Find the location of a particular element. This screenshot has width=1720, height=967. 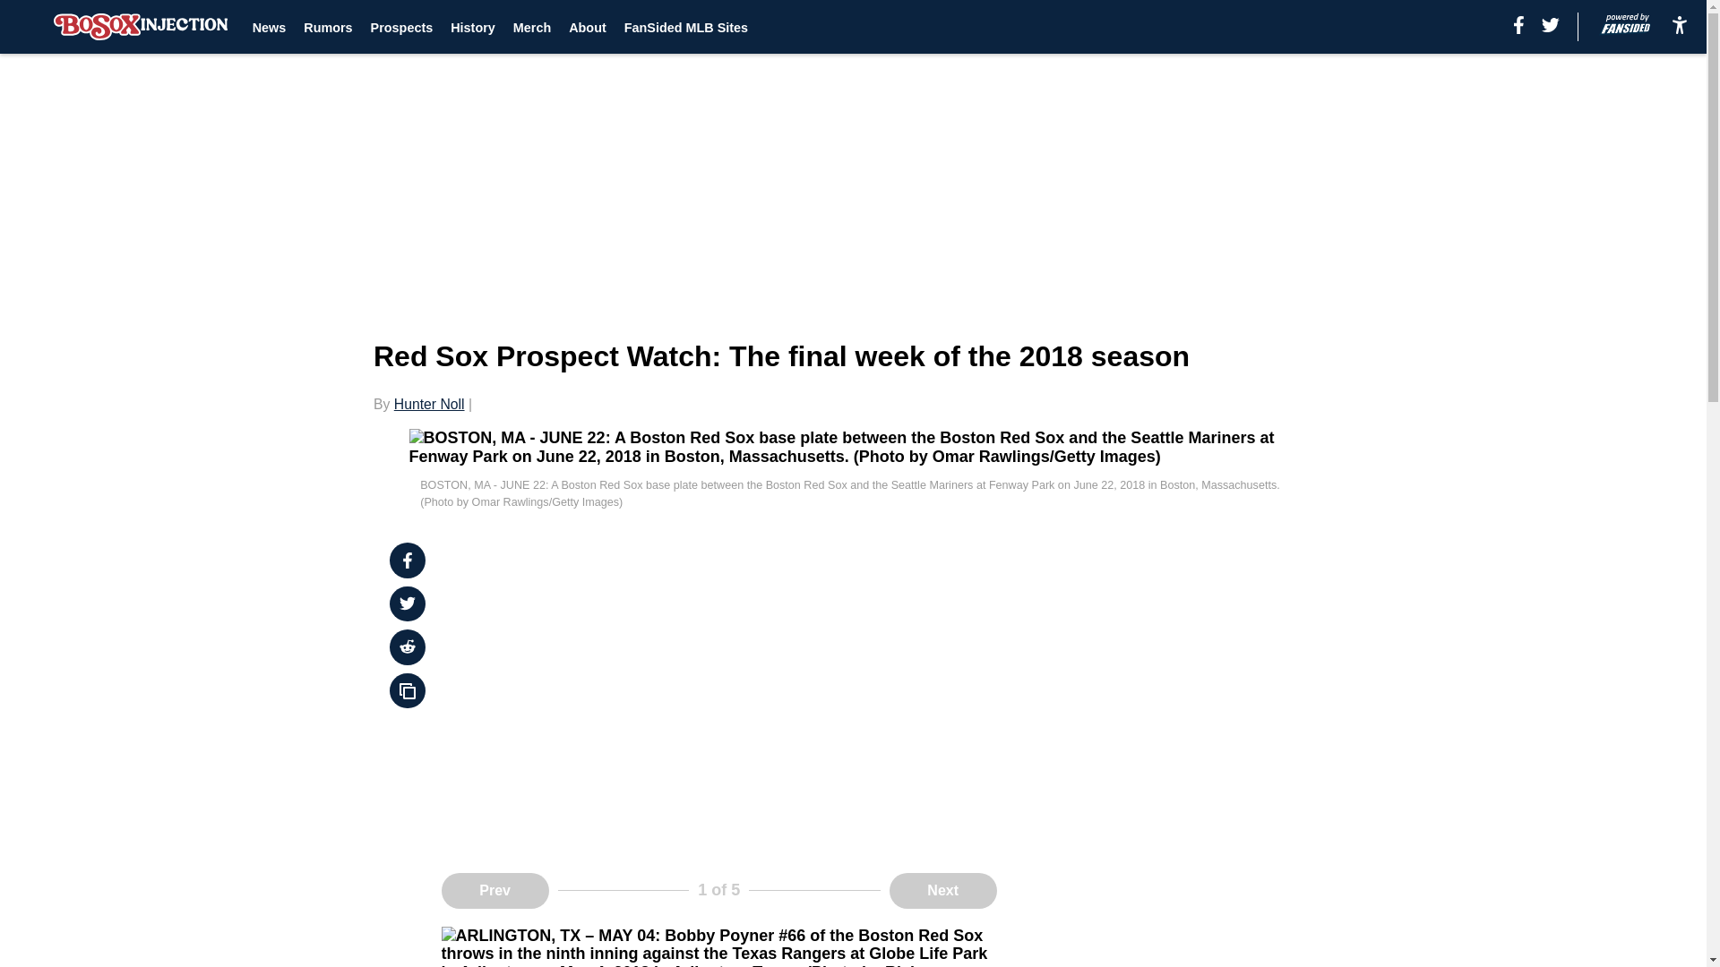

Next is located at coordinates (942, 891).